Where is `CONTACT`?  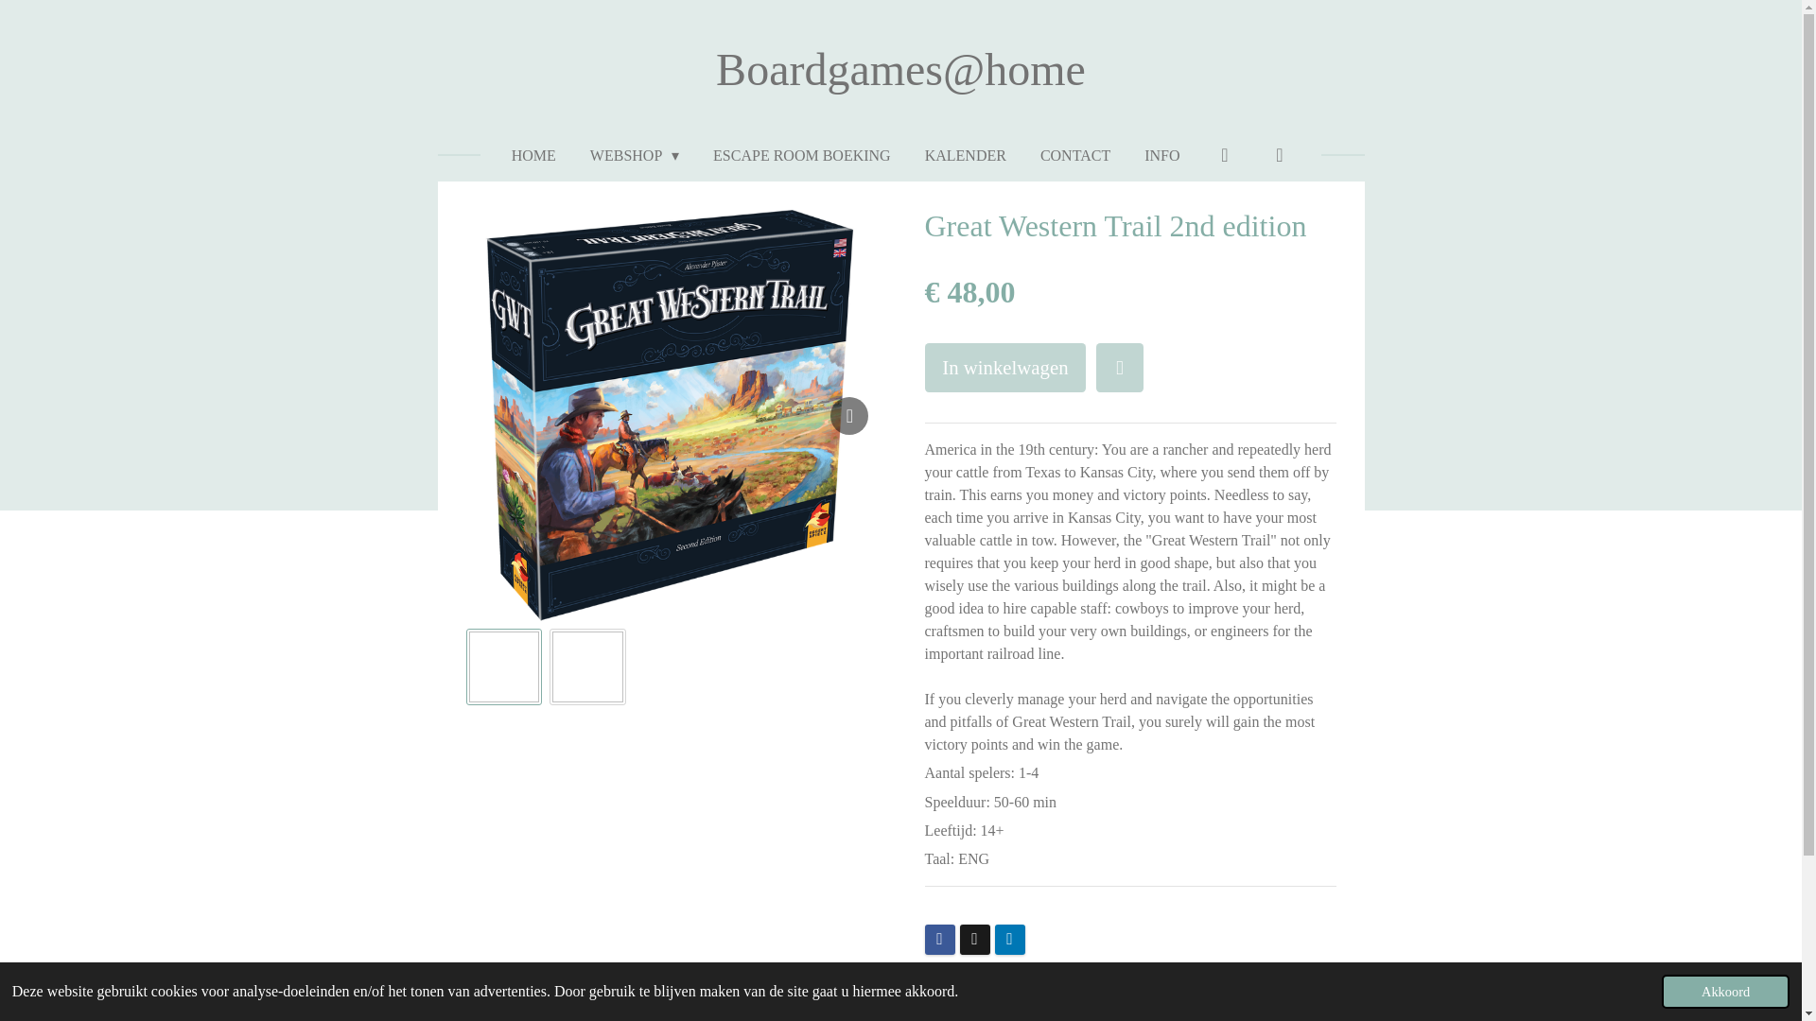
CONTACT is located at coordinates (1074, 155).